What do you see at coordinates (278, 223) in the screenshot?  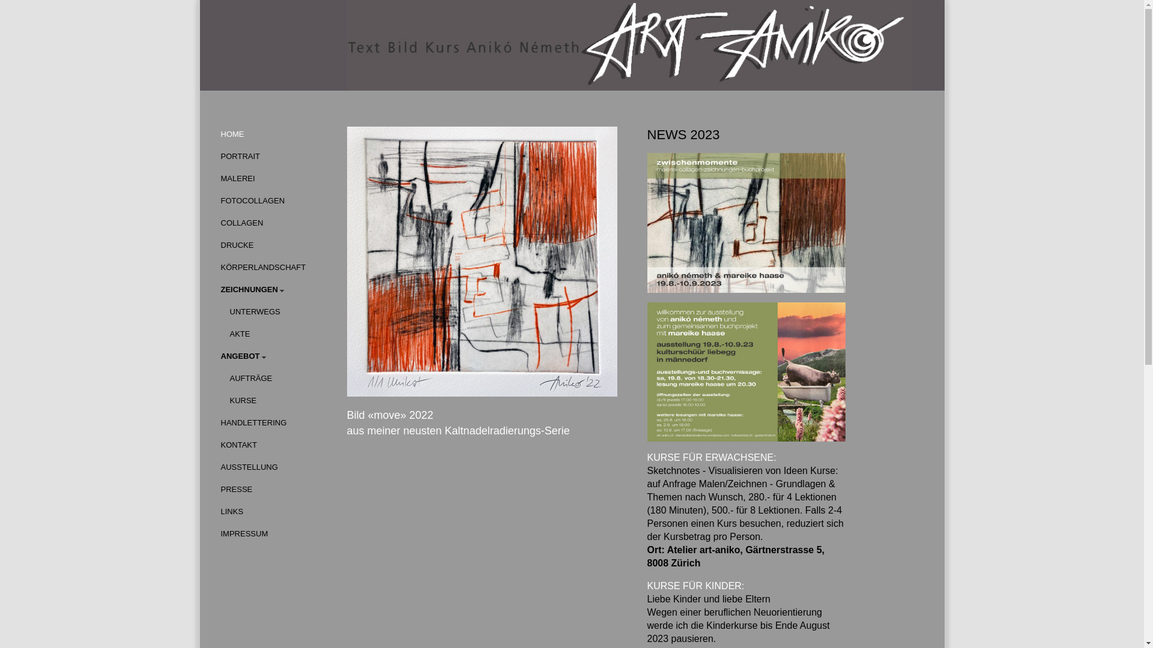 I see `COLLAGEN` at bounding box center [278, 223].